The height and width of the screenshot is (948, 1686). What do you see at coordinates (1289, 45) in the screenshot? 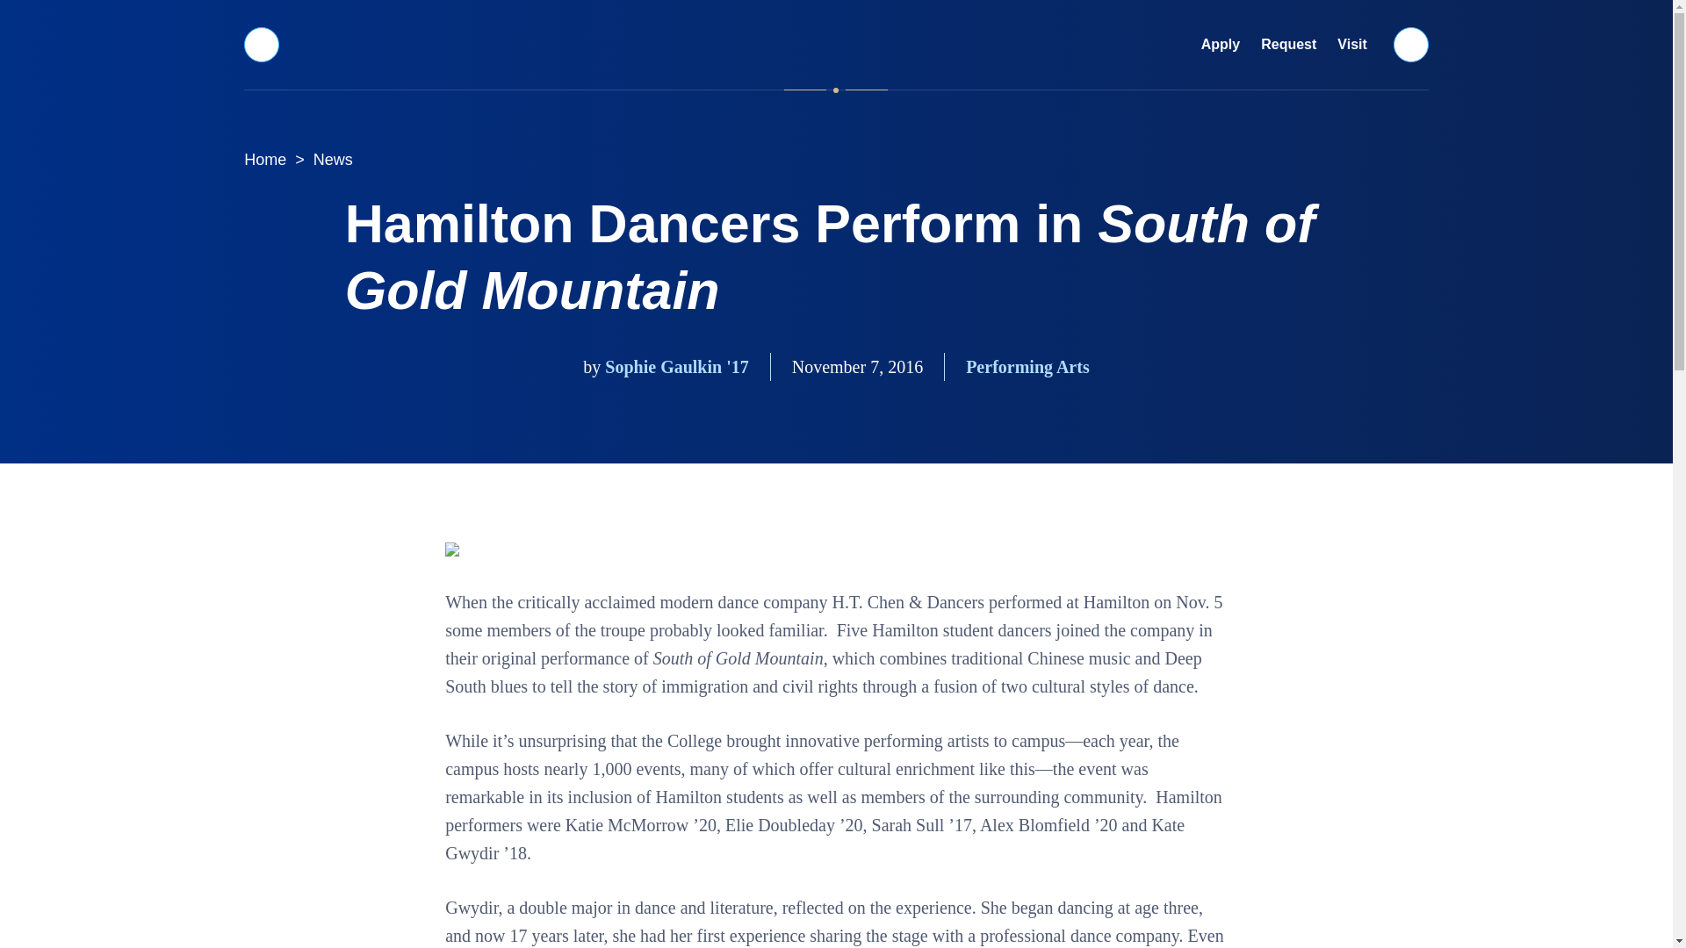
I see `Request` at bounding box center [1289, 45].